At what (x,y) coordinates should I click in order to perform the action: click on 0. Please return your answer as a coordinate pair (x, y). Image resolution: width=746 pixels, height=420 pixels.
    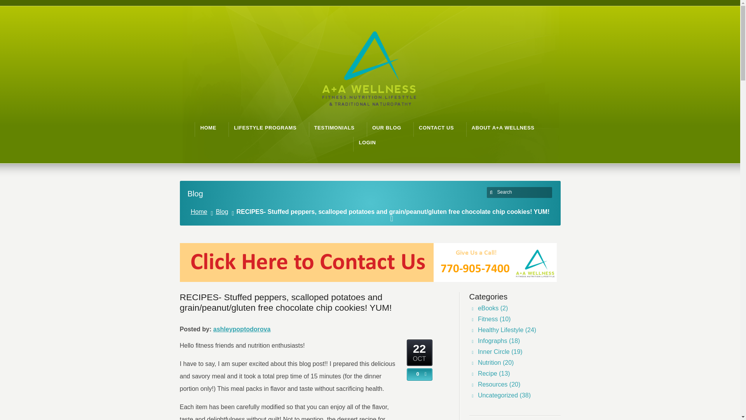
    Looking at the image, I should click on (416, 374).